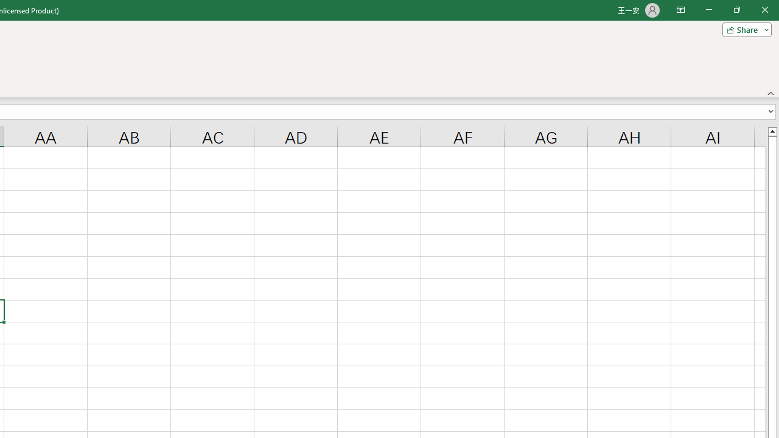 Image resolution: width=779 pixels, height=438 pixels. What do you see at coordinates (736, 10) in the screenshot?
I see `Restore Down` at bounding box center [736, 10].